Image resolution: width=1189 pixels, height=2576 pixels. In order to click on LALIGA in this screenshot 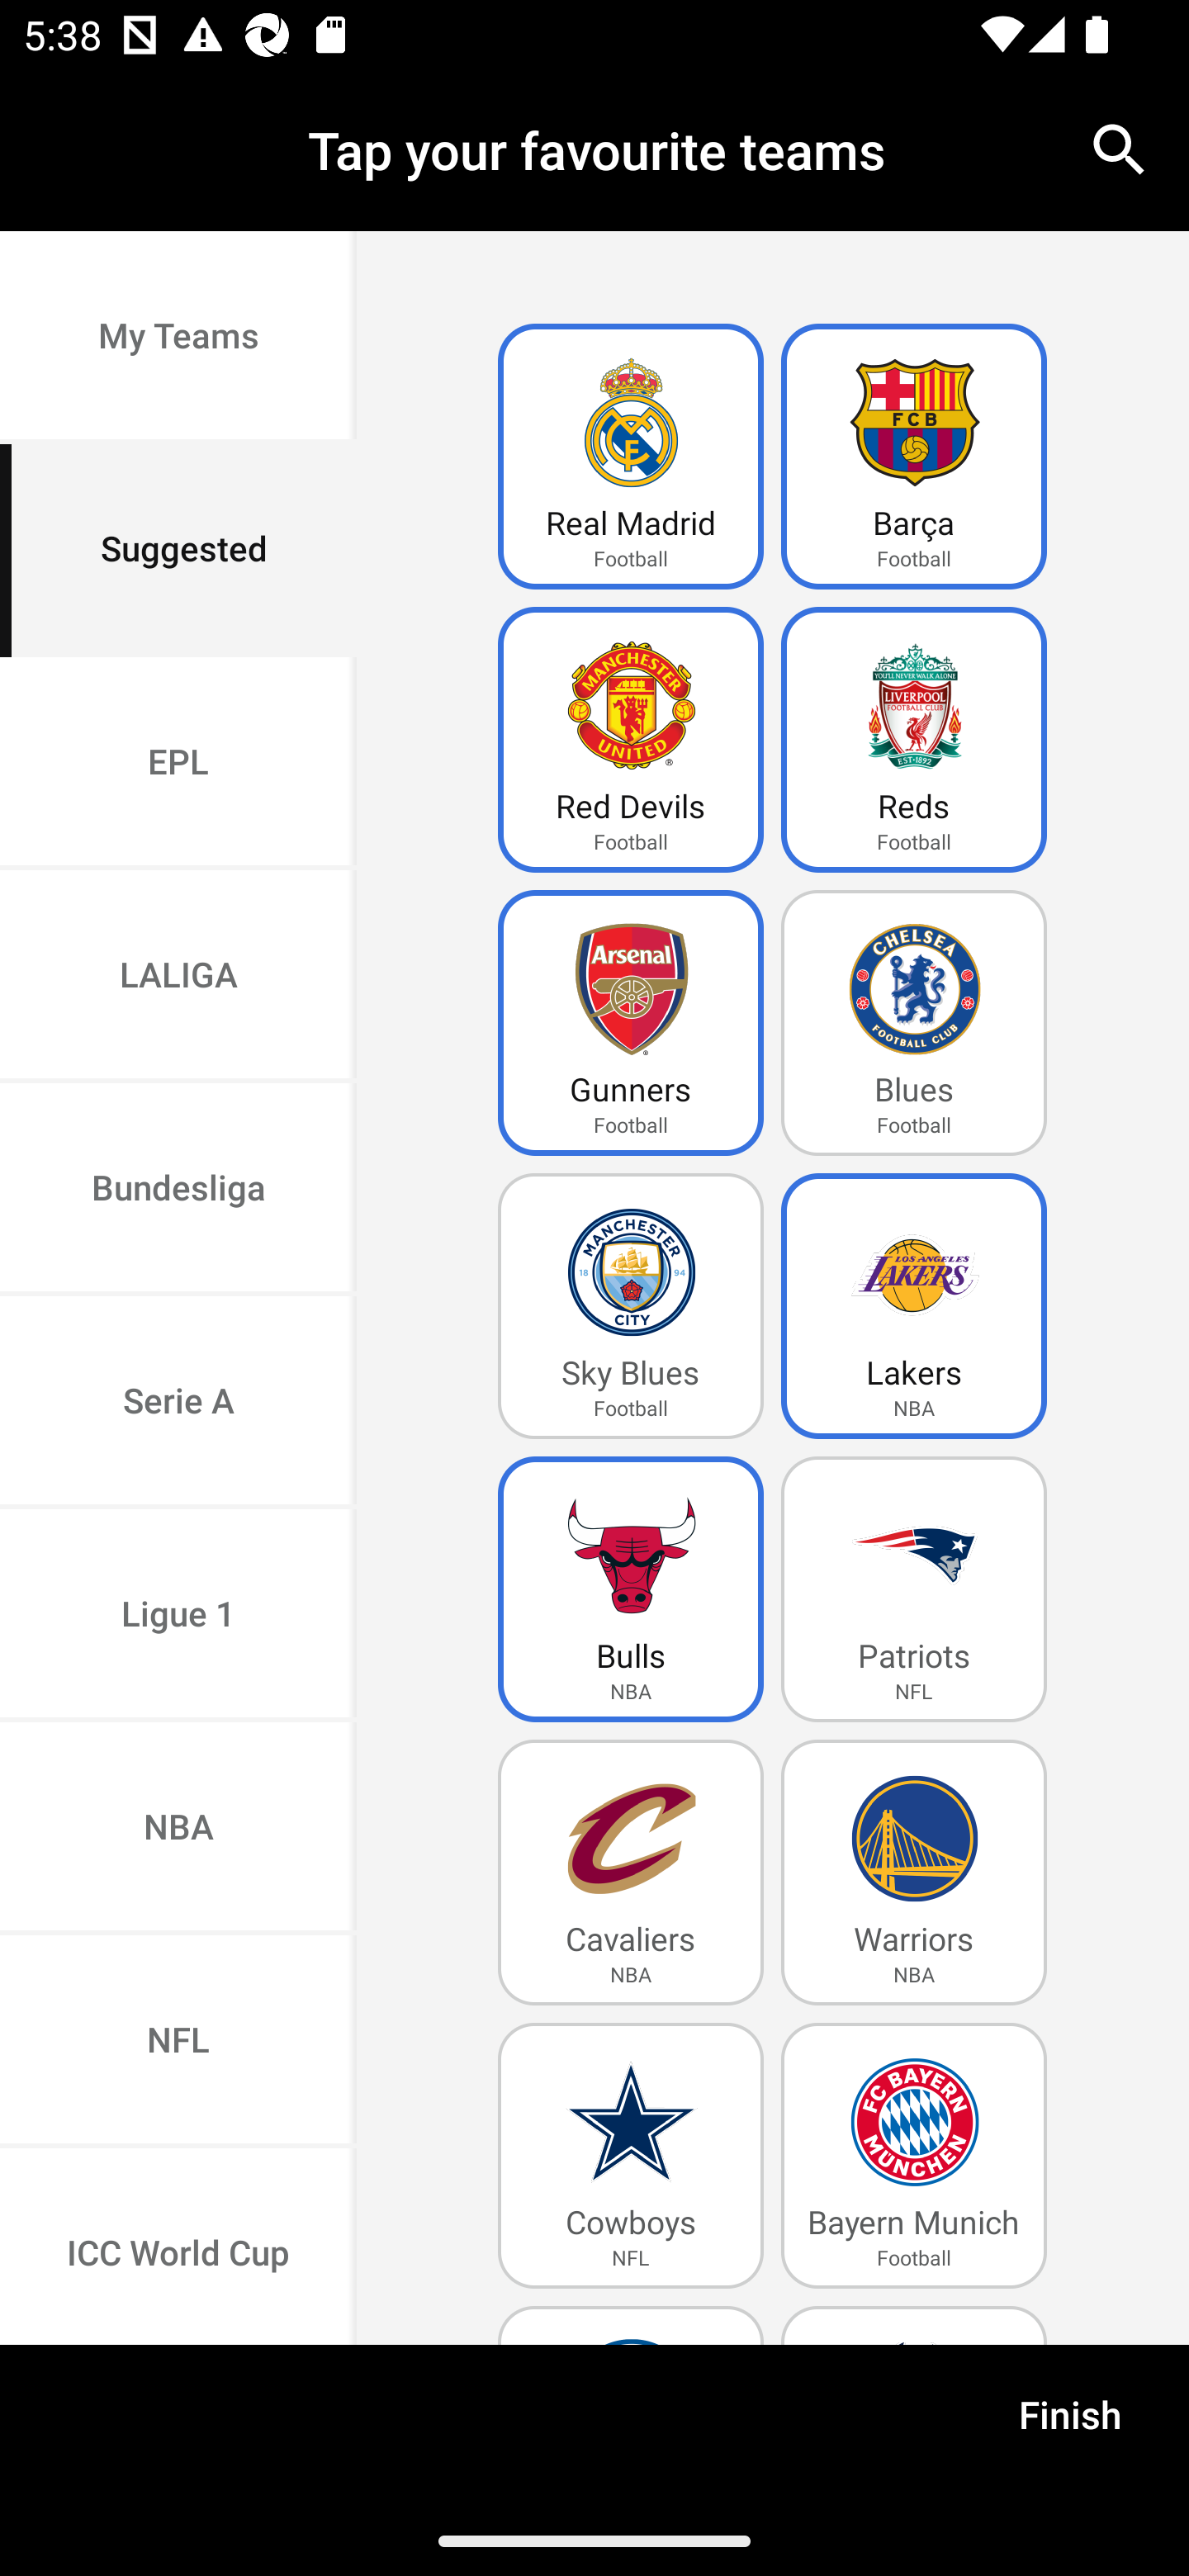, I will do `click(178, 978)`.